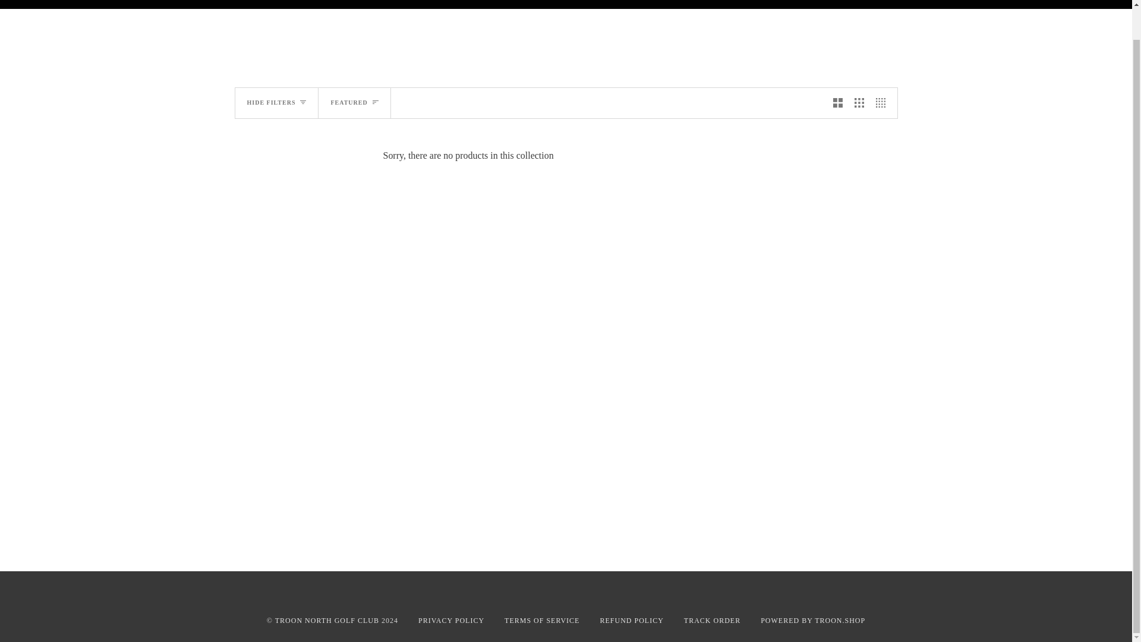  What do you see at coordinates (621, 5) in the screenshot?
I see `HEADWEAR` at bounding box center [621, 5].